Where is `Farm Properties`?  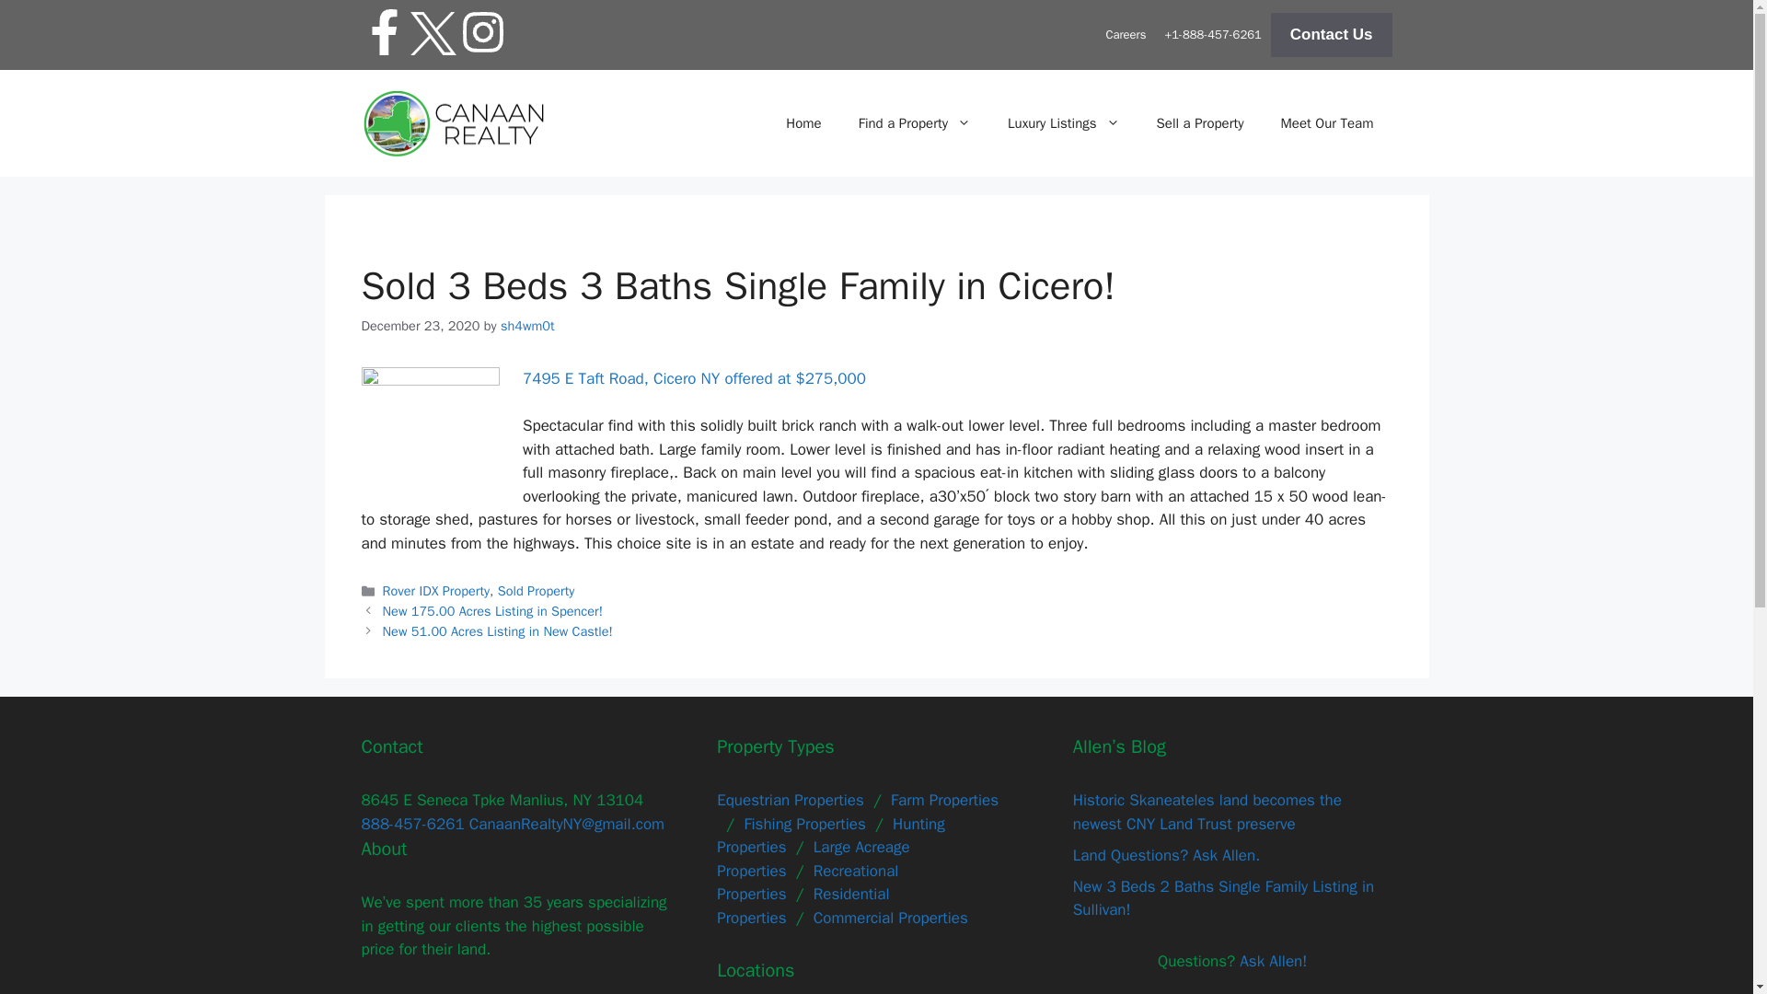
Farm Properties is located at coordinates (944, 800).